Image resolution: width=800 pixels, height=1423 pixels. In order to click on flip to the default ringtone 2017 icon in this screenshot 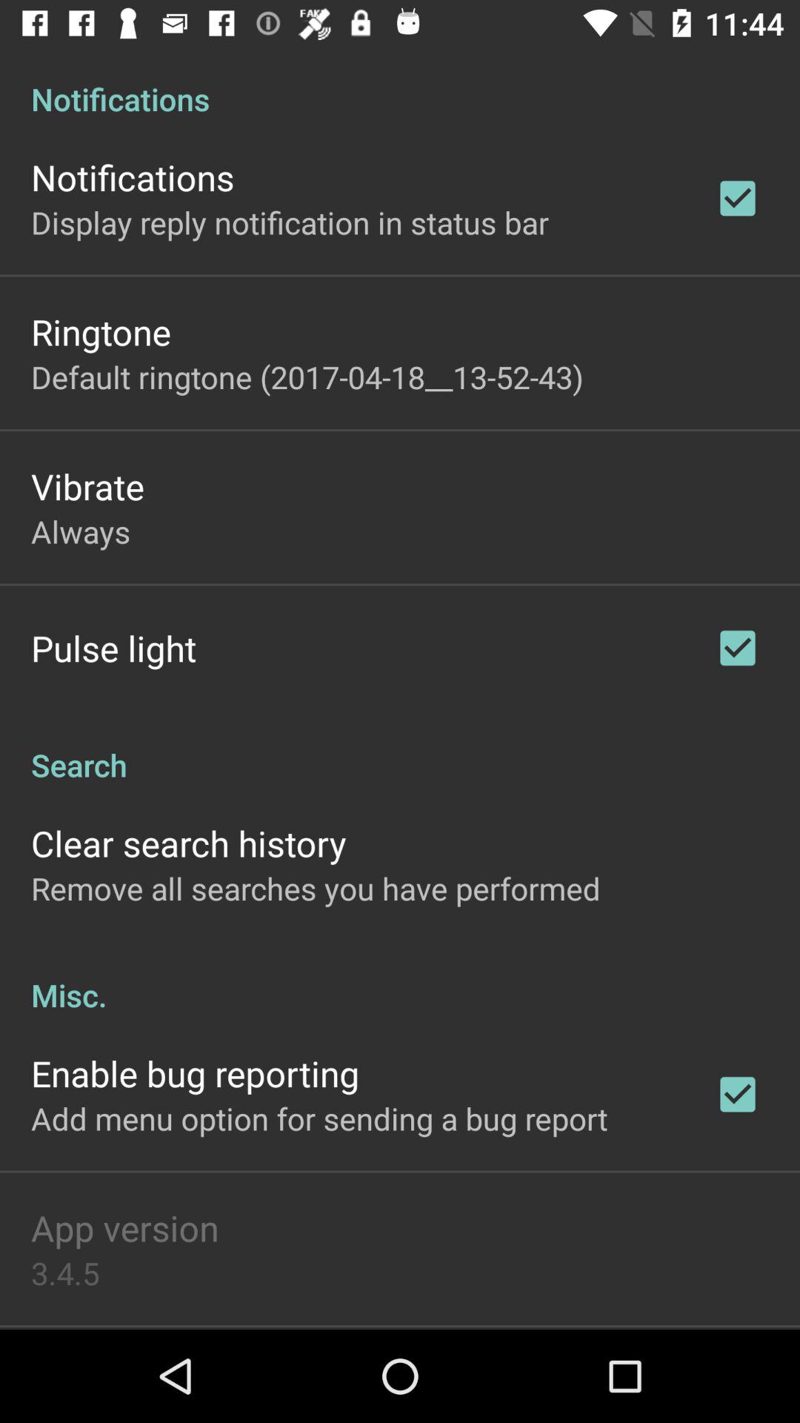, I will do `click(307, 377)`.